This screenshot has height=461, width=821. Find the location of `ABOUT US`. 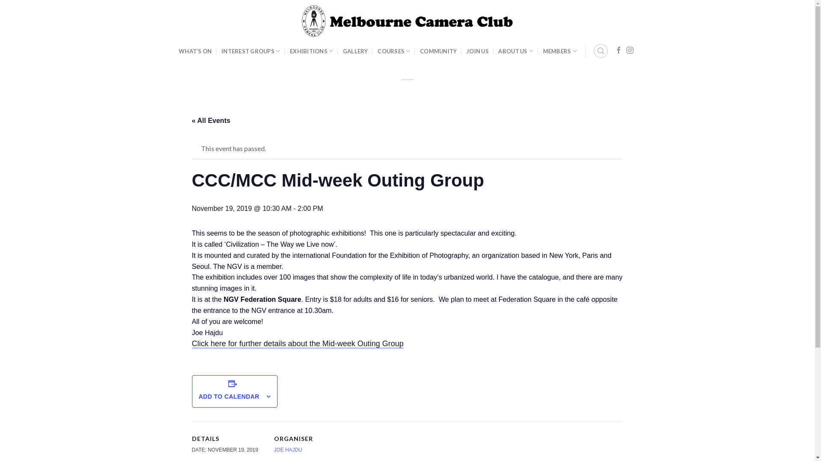

ABOUT US is located at coordinates (516, 51).